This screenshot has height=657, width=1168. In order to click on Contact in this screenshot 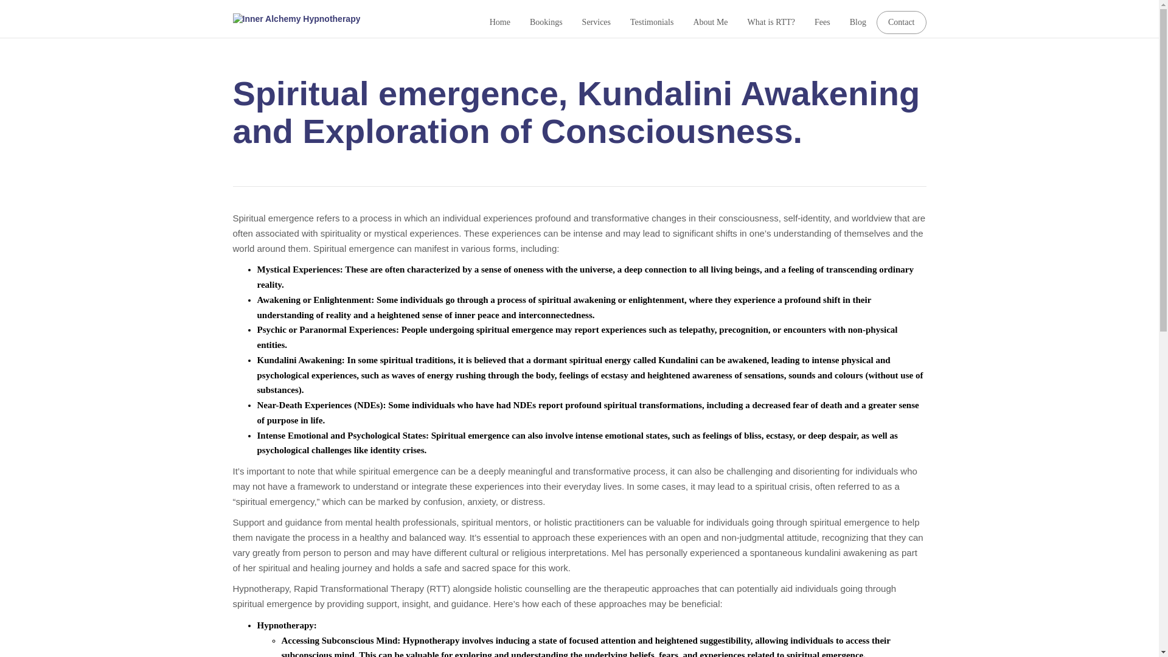, I will do `click(901, 23)`.